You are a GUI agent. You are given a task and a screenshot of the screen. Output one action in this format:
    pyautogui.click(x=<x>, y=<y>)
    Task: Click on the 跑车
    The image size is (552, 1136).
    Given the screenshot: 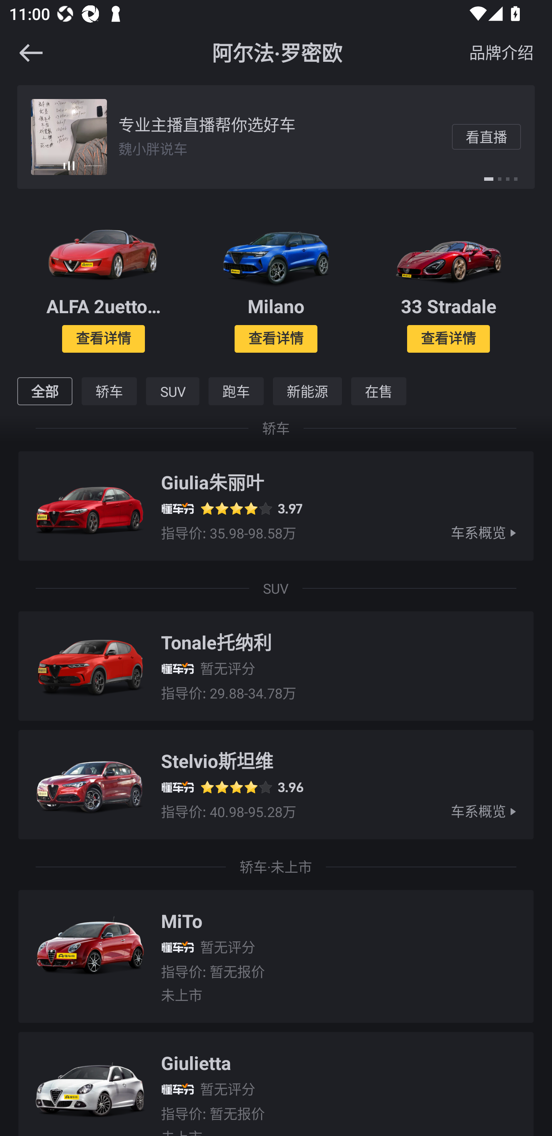 What is the action you would take?
    pyautogui.click(x=236, y=391)
    